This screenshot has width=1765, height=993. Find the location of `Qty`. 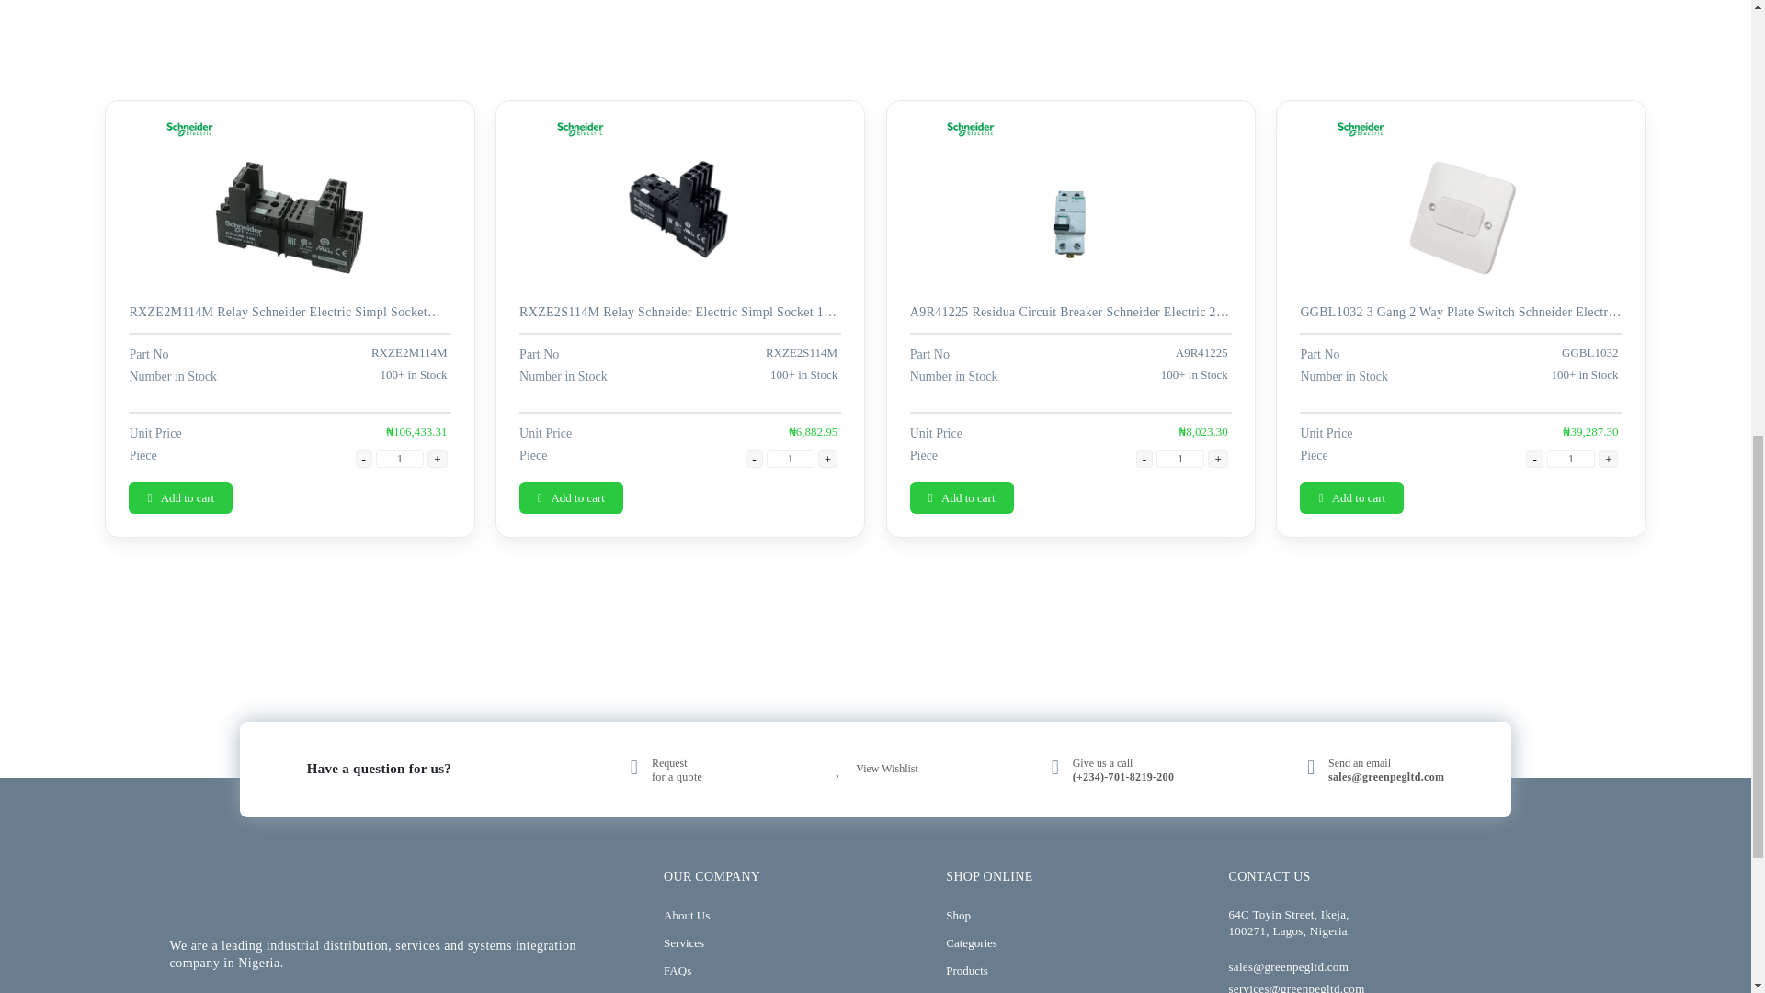

Qty is located at coordinates (1571, 458).